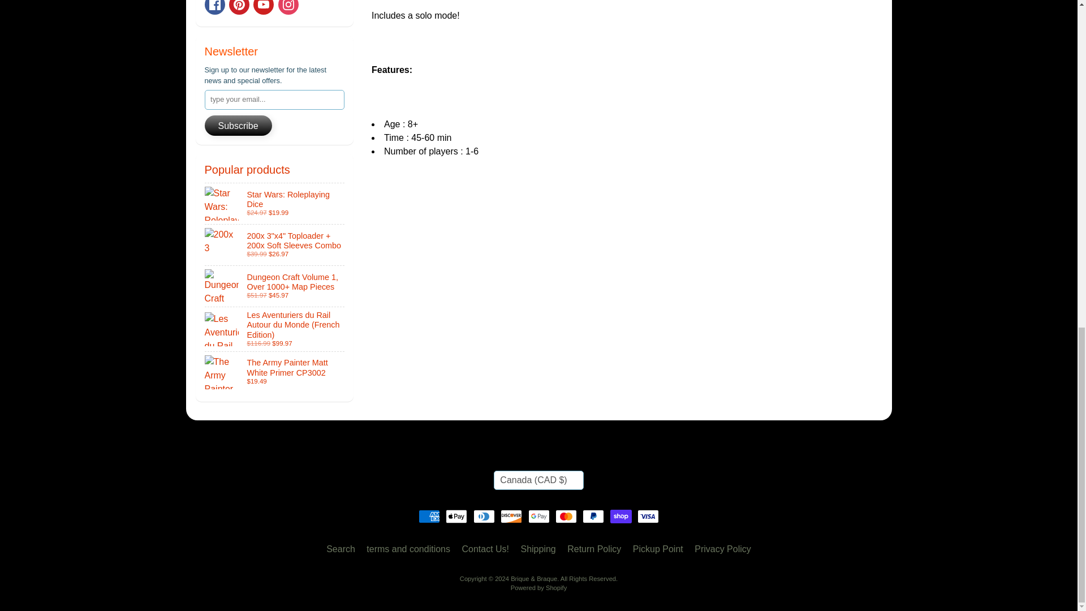 This screenshot has height=611, width=1086. Describe the element at coordinates (275, 372) in the screenshot. I see `The Army Painter Matt White Primer CP3002` at that location.